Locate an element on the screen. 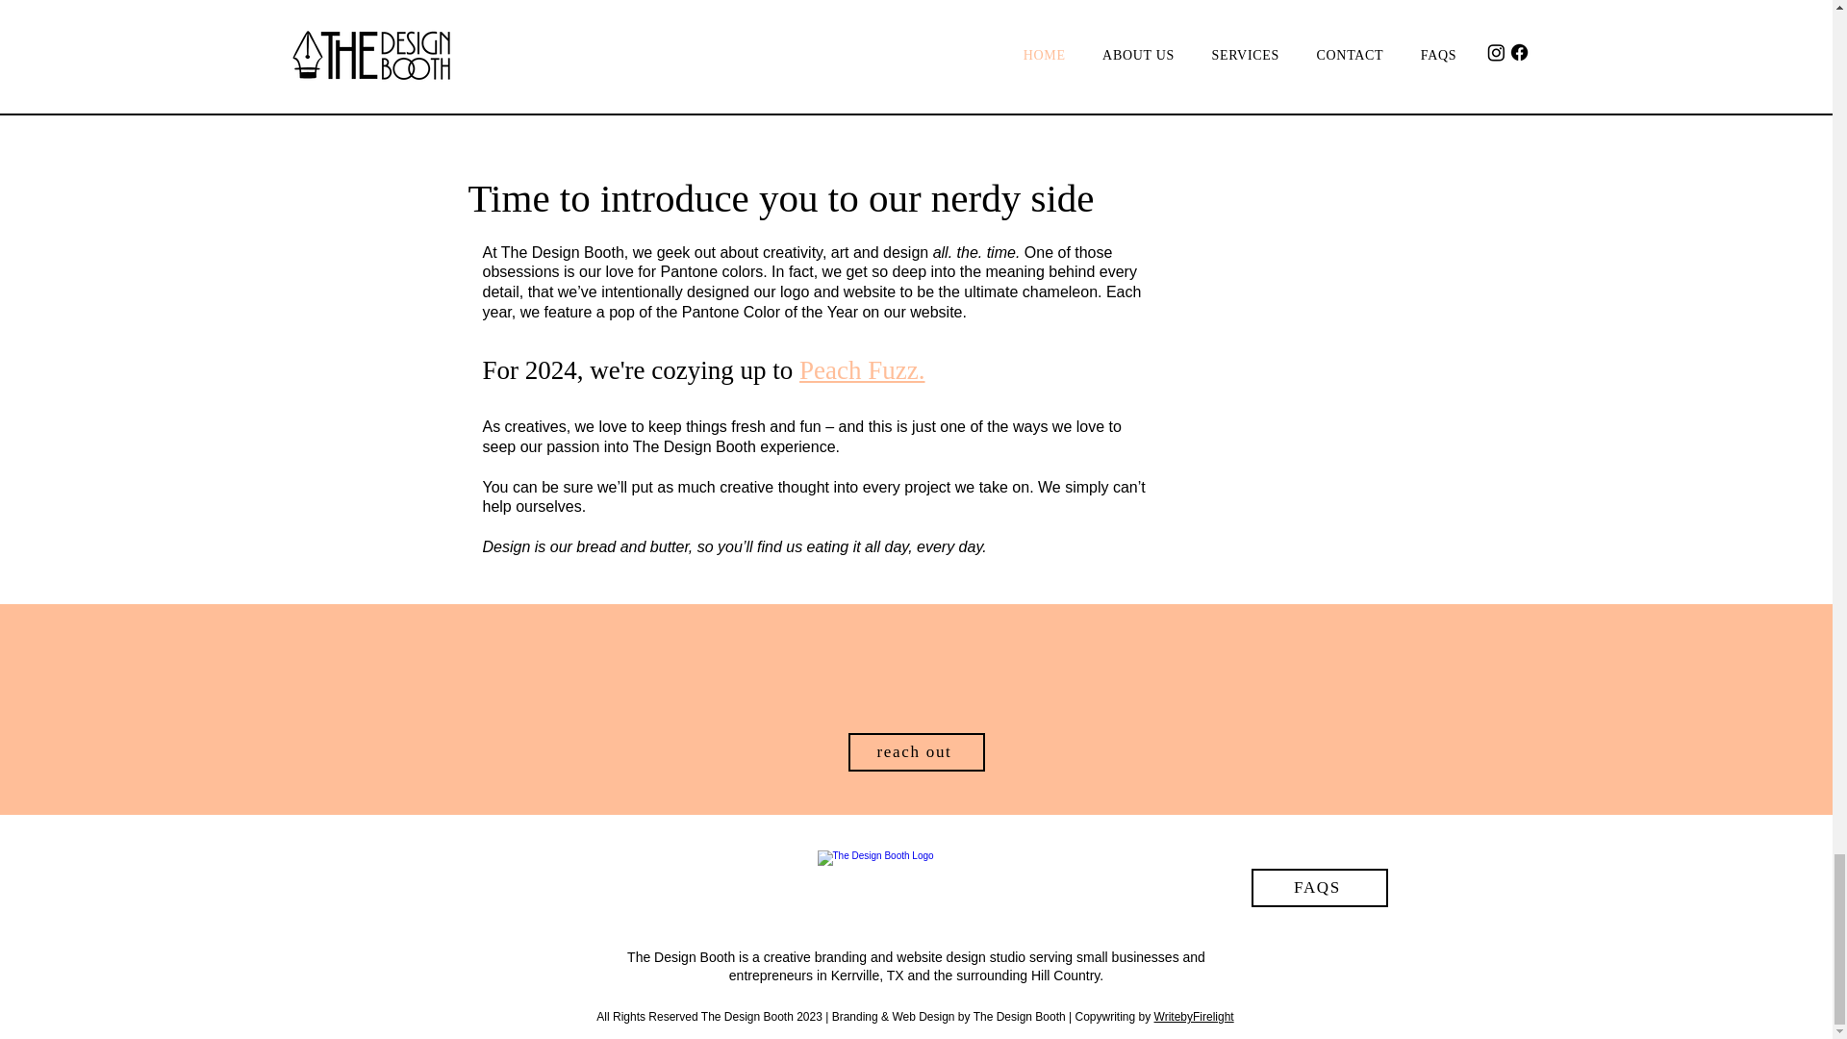  reach out is located at coordinates (916, 752).